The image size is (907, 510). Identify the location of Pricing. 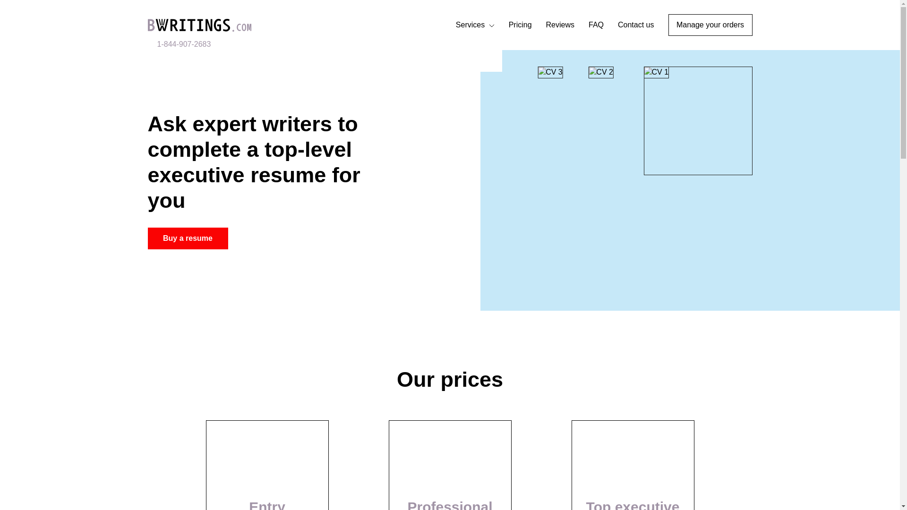
(520, 25).